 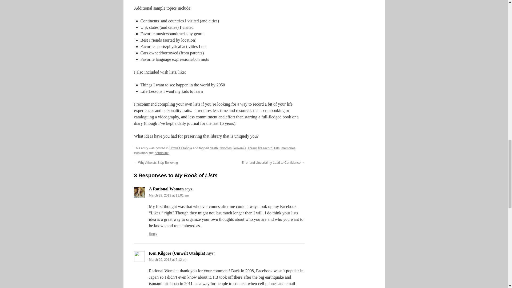 What do you see at coordinates (153, 234) in the screenshot?
I see `Reply` at bounding box center [153, 234].